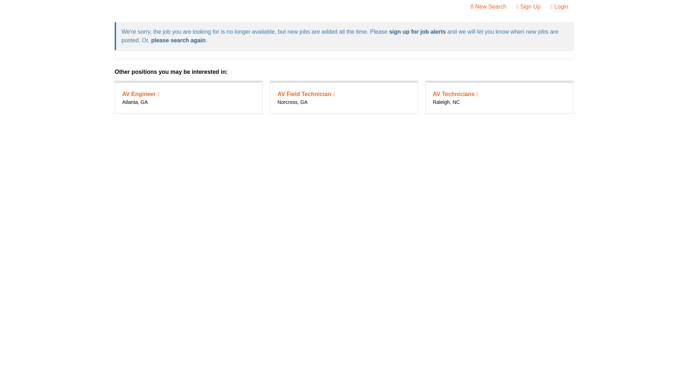  What do you see at coordinates (528, 6) in the screenshot?
I see `Sign Up` at bounding box center [528, 6].